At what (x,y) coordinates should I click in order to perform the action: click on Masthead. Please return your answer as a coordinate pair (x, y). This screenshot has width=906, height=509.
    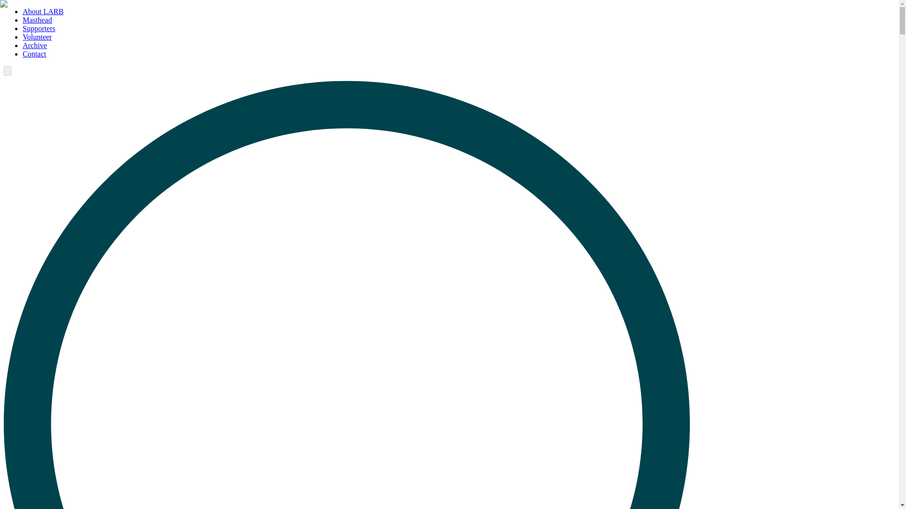
    Looking at the image, I should click on (37, 20).